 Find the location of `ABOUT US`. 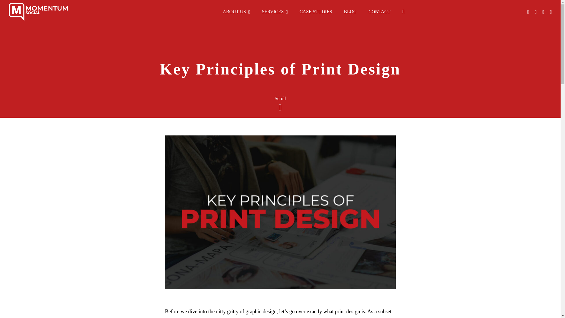

ABOUT US is located at coordinates (236, 12).